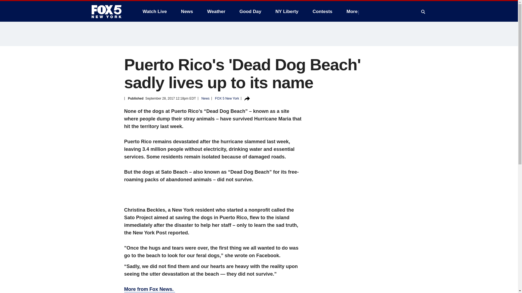 The width and height of the screenshot is (522, 293). Describe the element at coordinates (287, 11) in the screenshot. I see `NY Liberty` at that location.